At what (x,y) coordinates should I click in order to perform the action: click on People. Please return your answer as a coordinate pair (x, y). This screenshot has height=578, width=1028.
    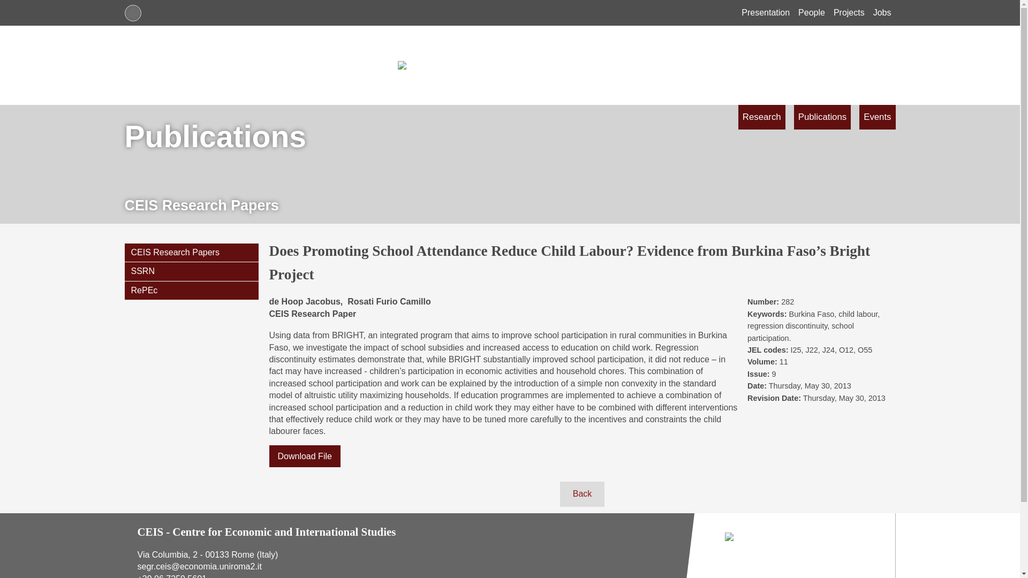
    Looking at the image, I should click on (812, 13).